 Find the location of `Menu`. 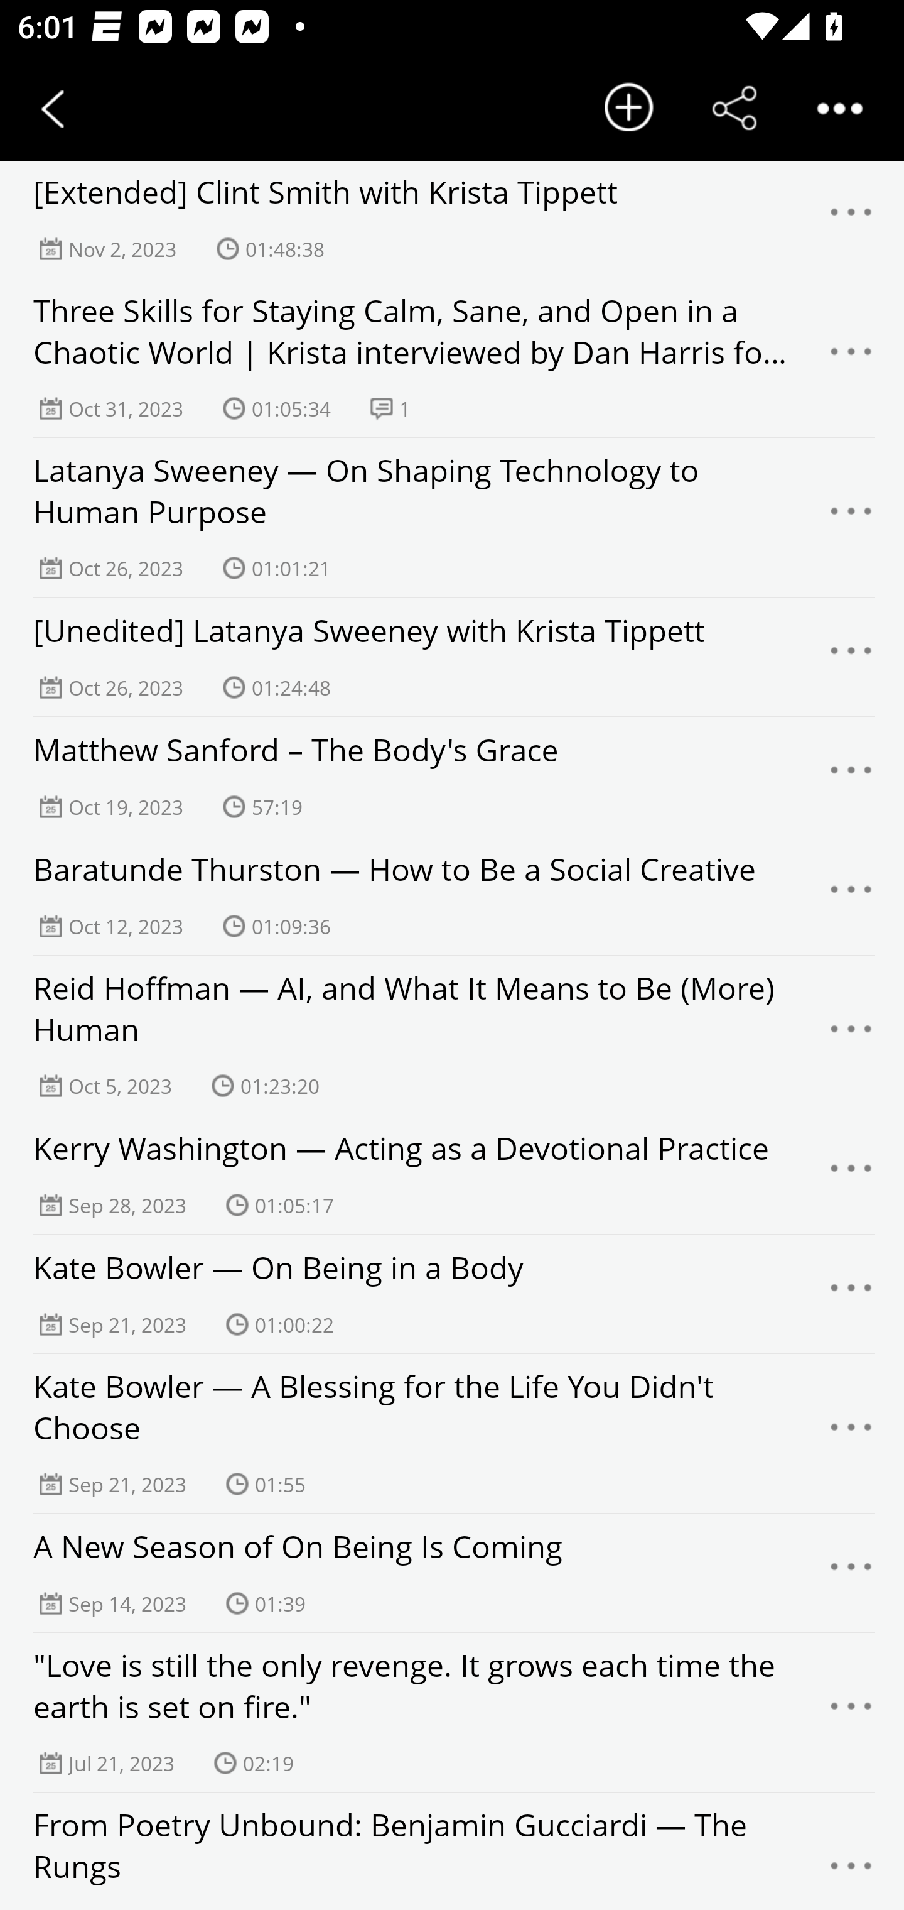

Menu is located at coordinates (851, 895).